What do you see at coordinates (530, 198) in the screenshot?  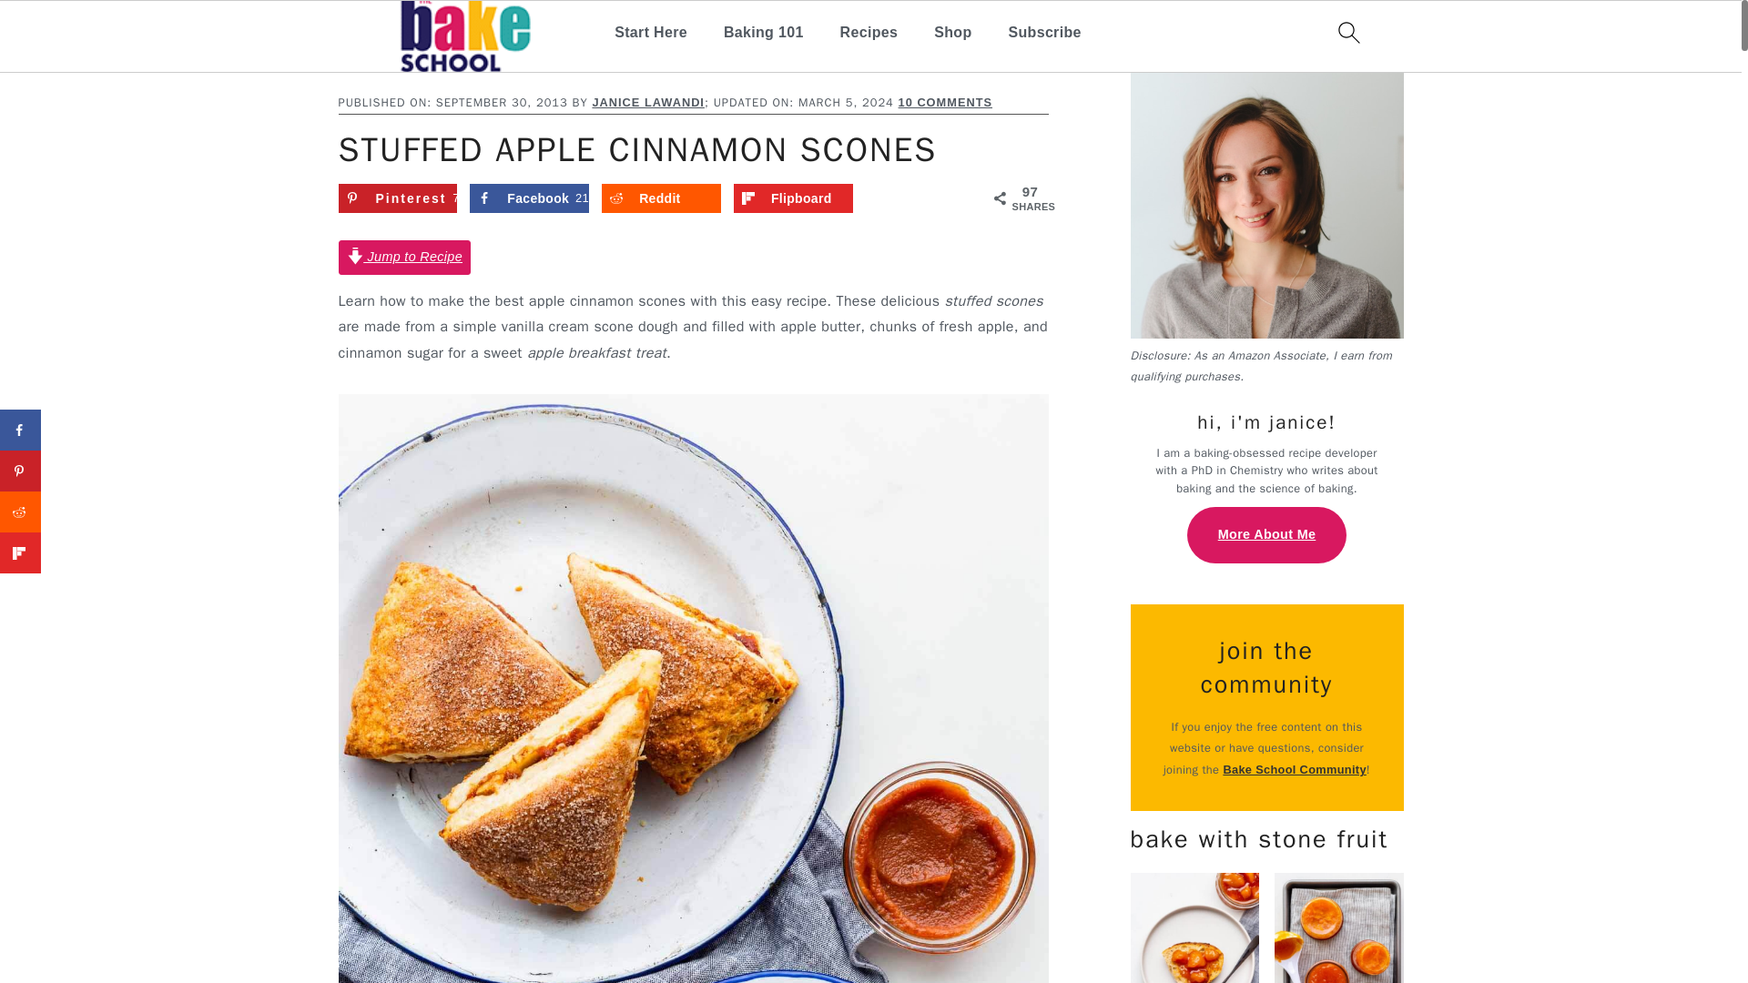 I see `Share on Facebook` at bounding box center [530, 198].